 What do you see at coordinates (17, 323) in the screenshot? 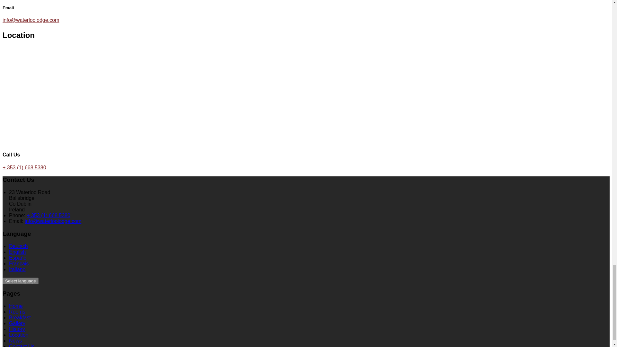
I see `Gallery` at bounding box center [17, 323].